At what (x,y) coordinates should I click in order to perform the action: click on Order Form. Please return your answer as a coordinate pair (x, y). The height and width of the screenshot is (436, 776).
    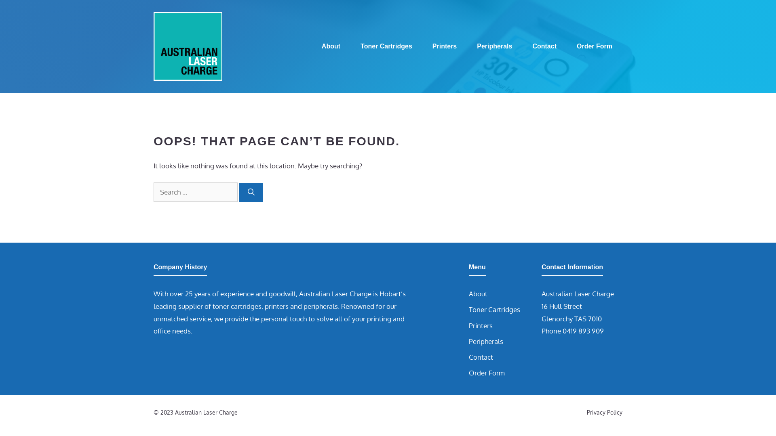
    Looking at the image, I should click on (487, 373).